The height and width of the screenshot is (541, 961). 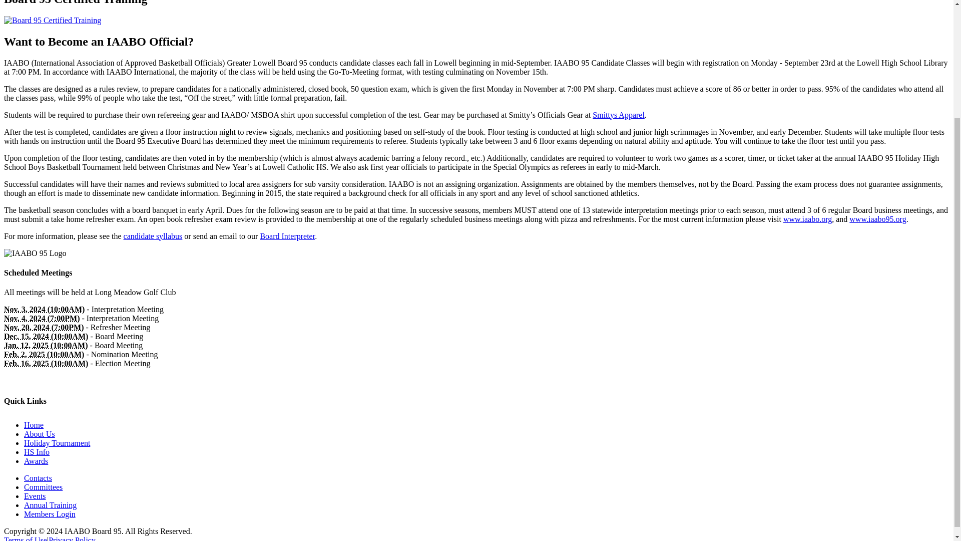 I want to click on Nomination Meeting, so click(x=44, y=354).